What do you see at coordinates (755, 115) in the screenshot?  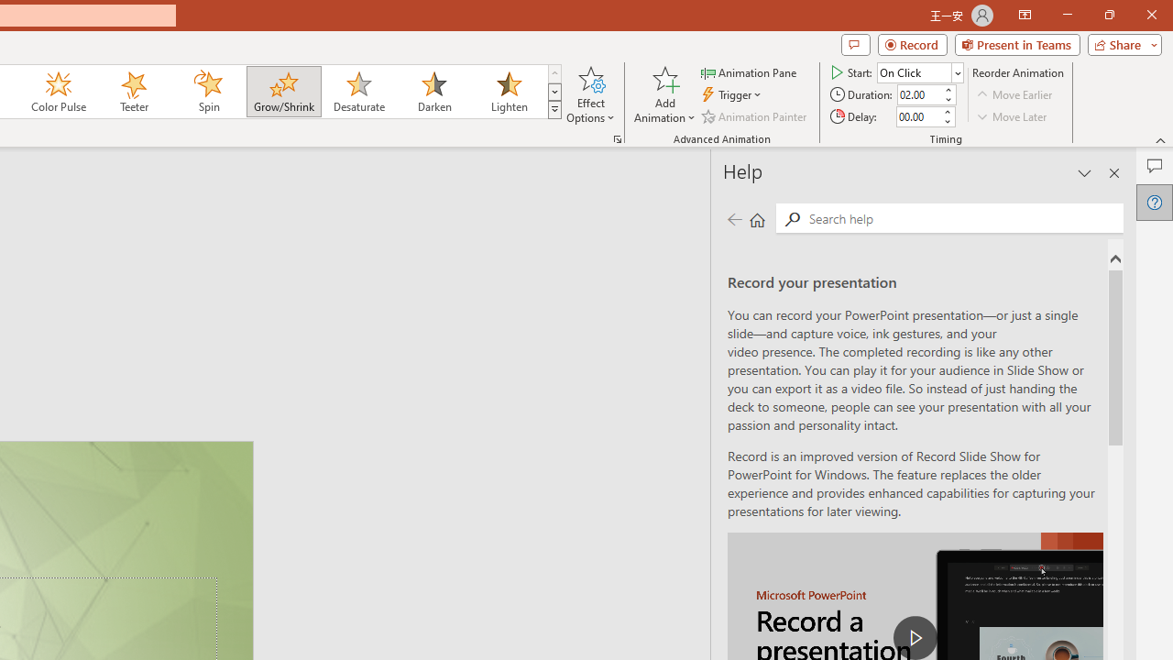 I see `Animation Painter` at bounding box center [755, 115].